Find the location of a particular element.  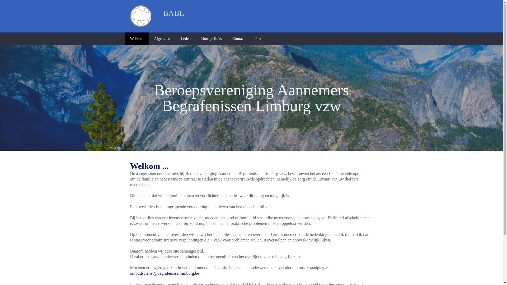

Nuttige links is located at coordinates (212, 39).